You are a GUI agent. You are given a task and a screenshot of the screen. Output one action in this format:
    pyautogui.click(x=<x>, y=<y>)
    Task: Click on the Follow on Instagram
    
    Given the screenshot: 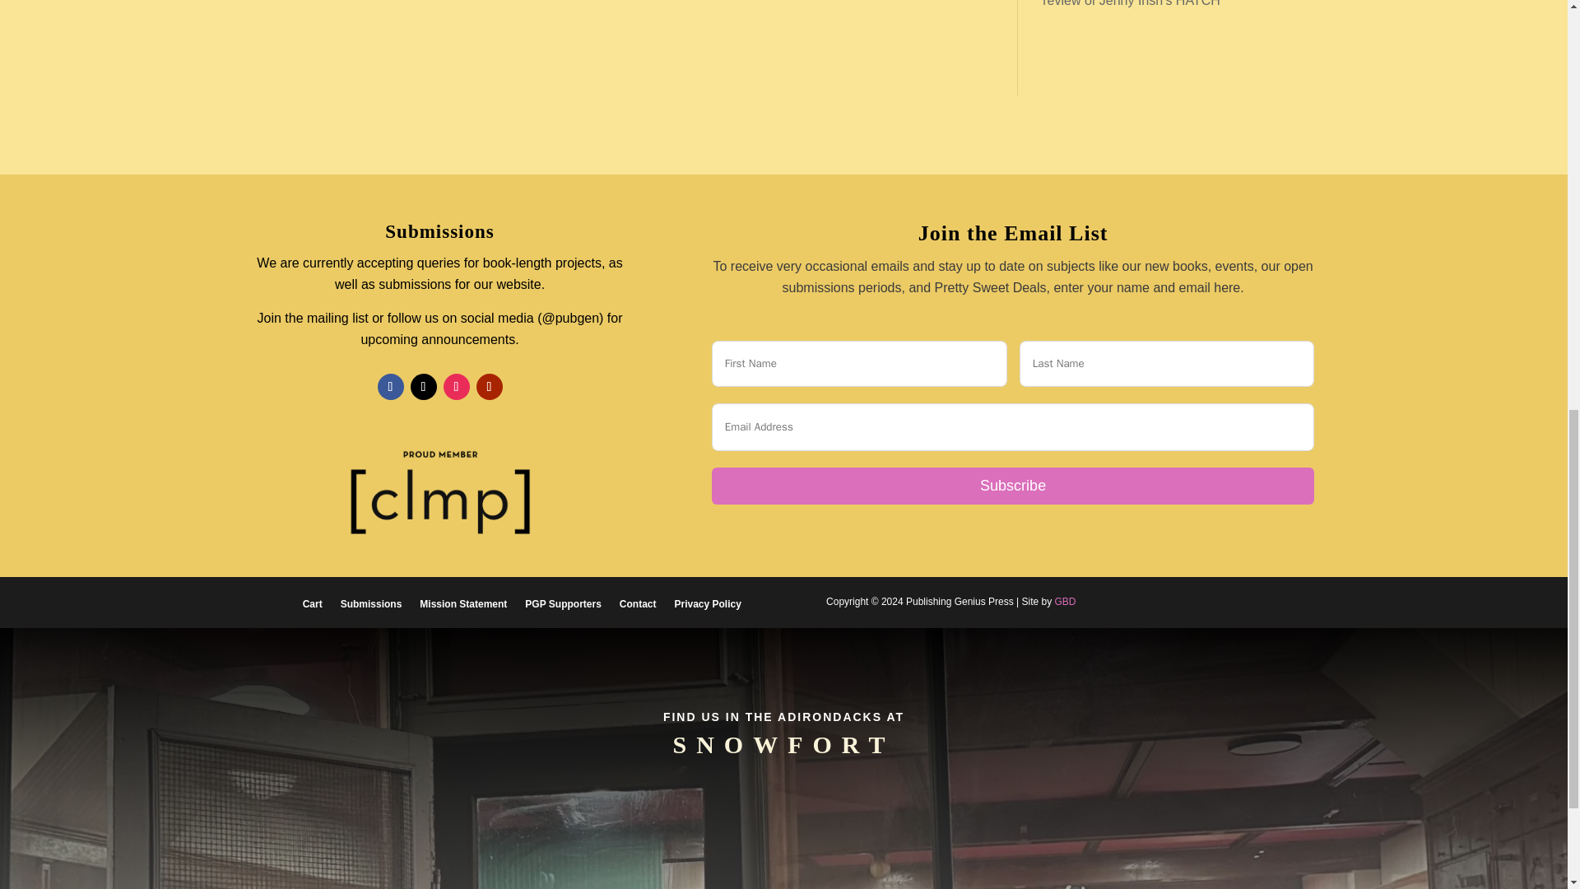 What is the action you would take?
    pyautogui.click(x=456, y=387)
    